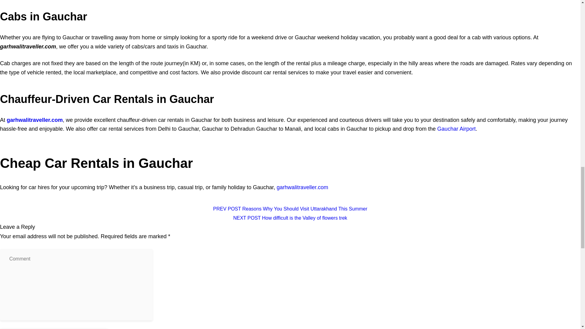 The width and height of the screenshot is (585, 329). What do you see at coordinates (34, 120) in the screenshot?
I see `garhwalitraveller.com` at bounding box center [34, 120].